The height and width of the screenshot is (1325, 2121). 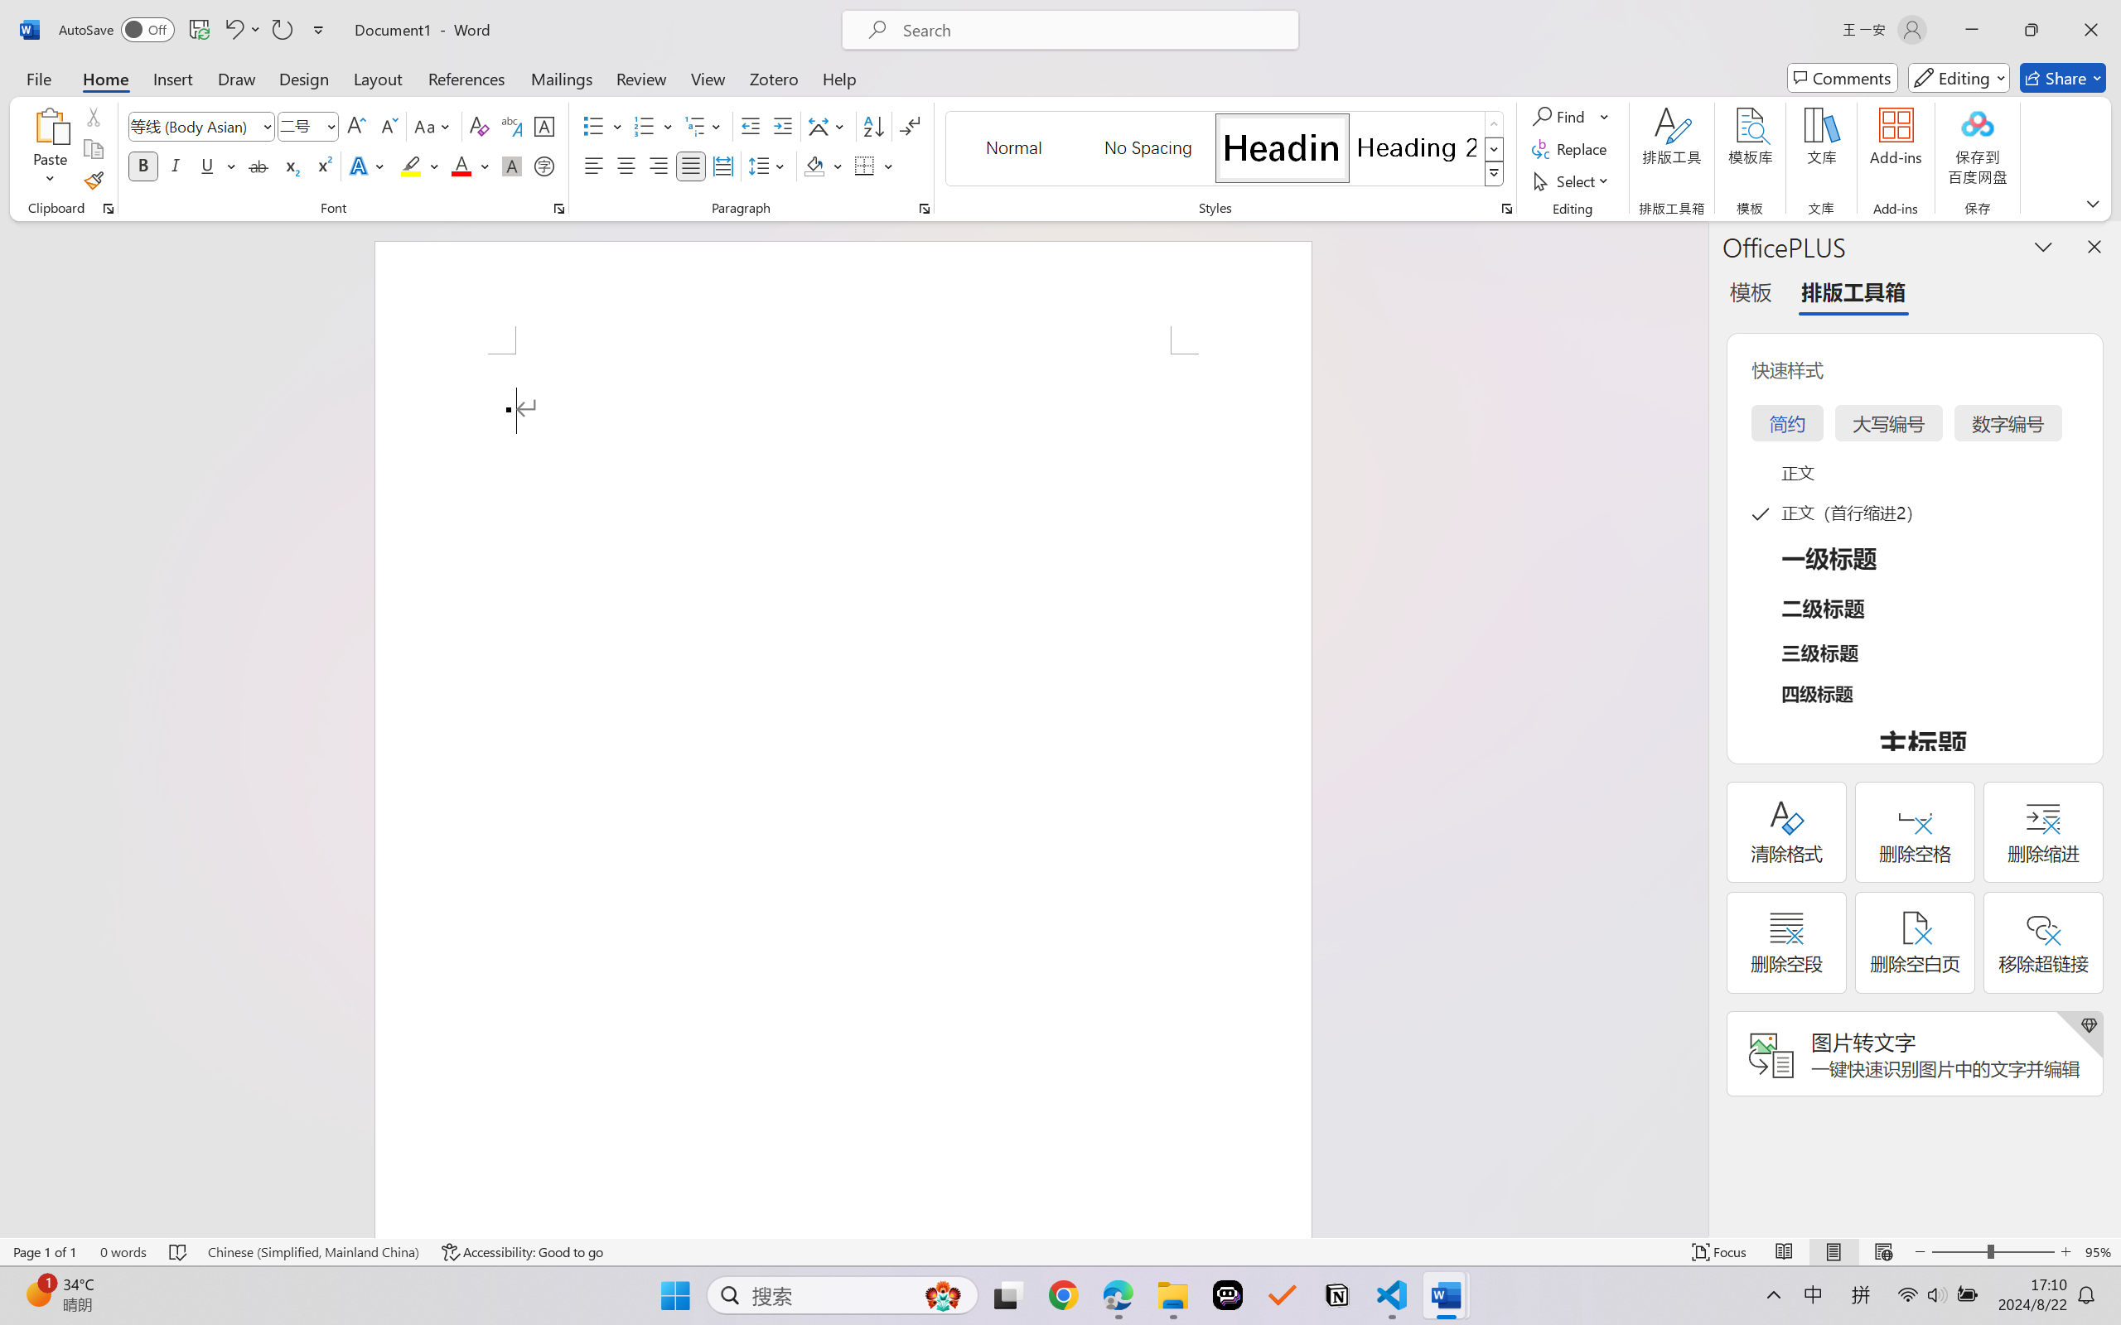 I want to click on AutomationID: QuickStylesGallery, so click(x=1226, y=149).